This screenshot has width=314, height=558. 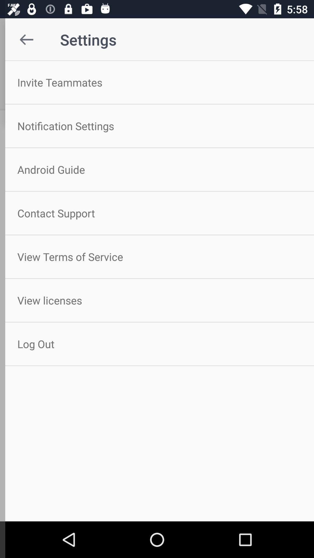 What do you see at coordinates (21, 40) in the screenshot?
I see `open the item above invite teammates item` at bounding box center [21, 40].